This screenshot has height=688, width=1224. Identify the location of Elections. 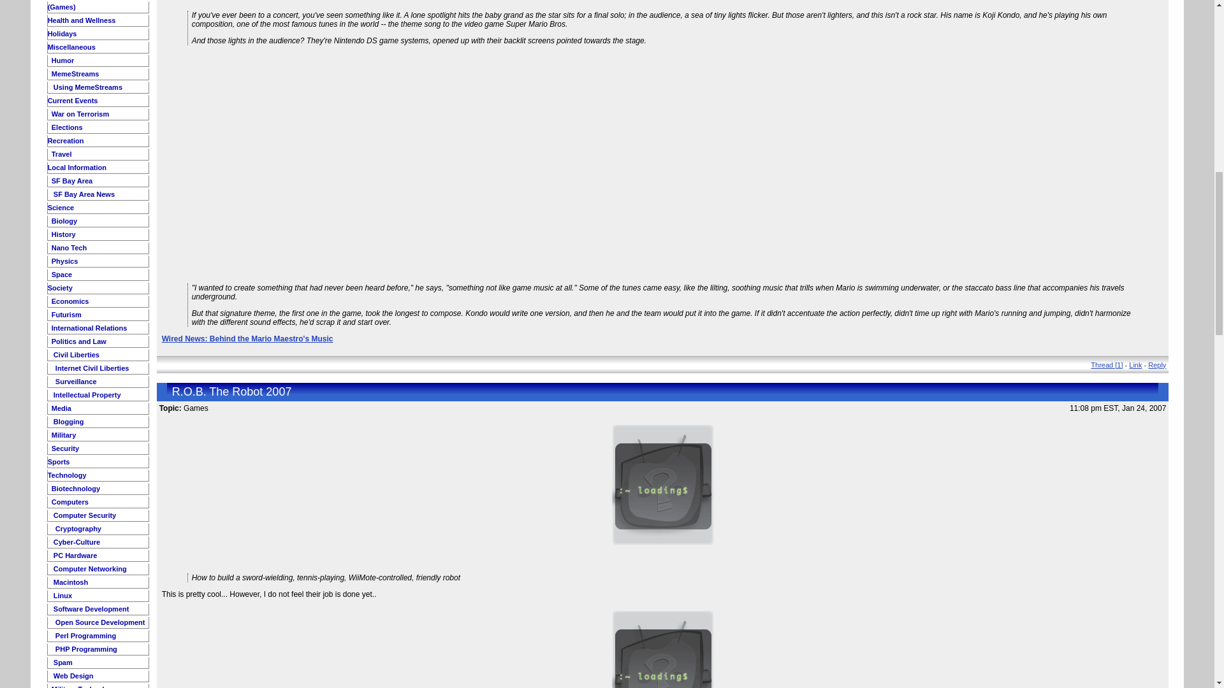
(66, 127).